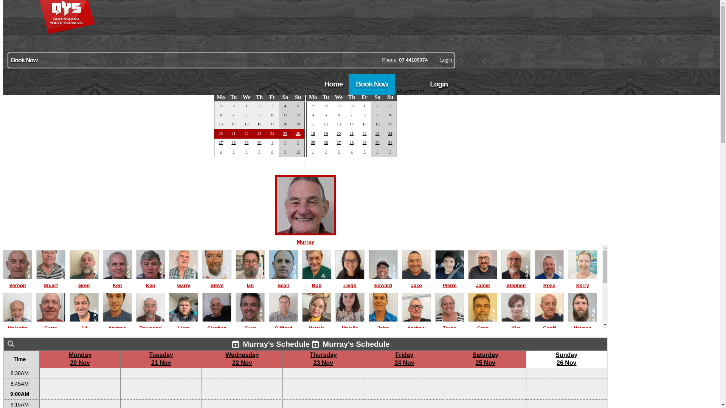  Describe the element at coordinates (317, 367) in the screenshot. I see `Wayne
Manual/Auto` at that location.